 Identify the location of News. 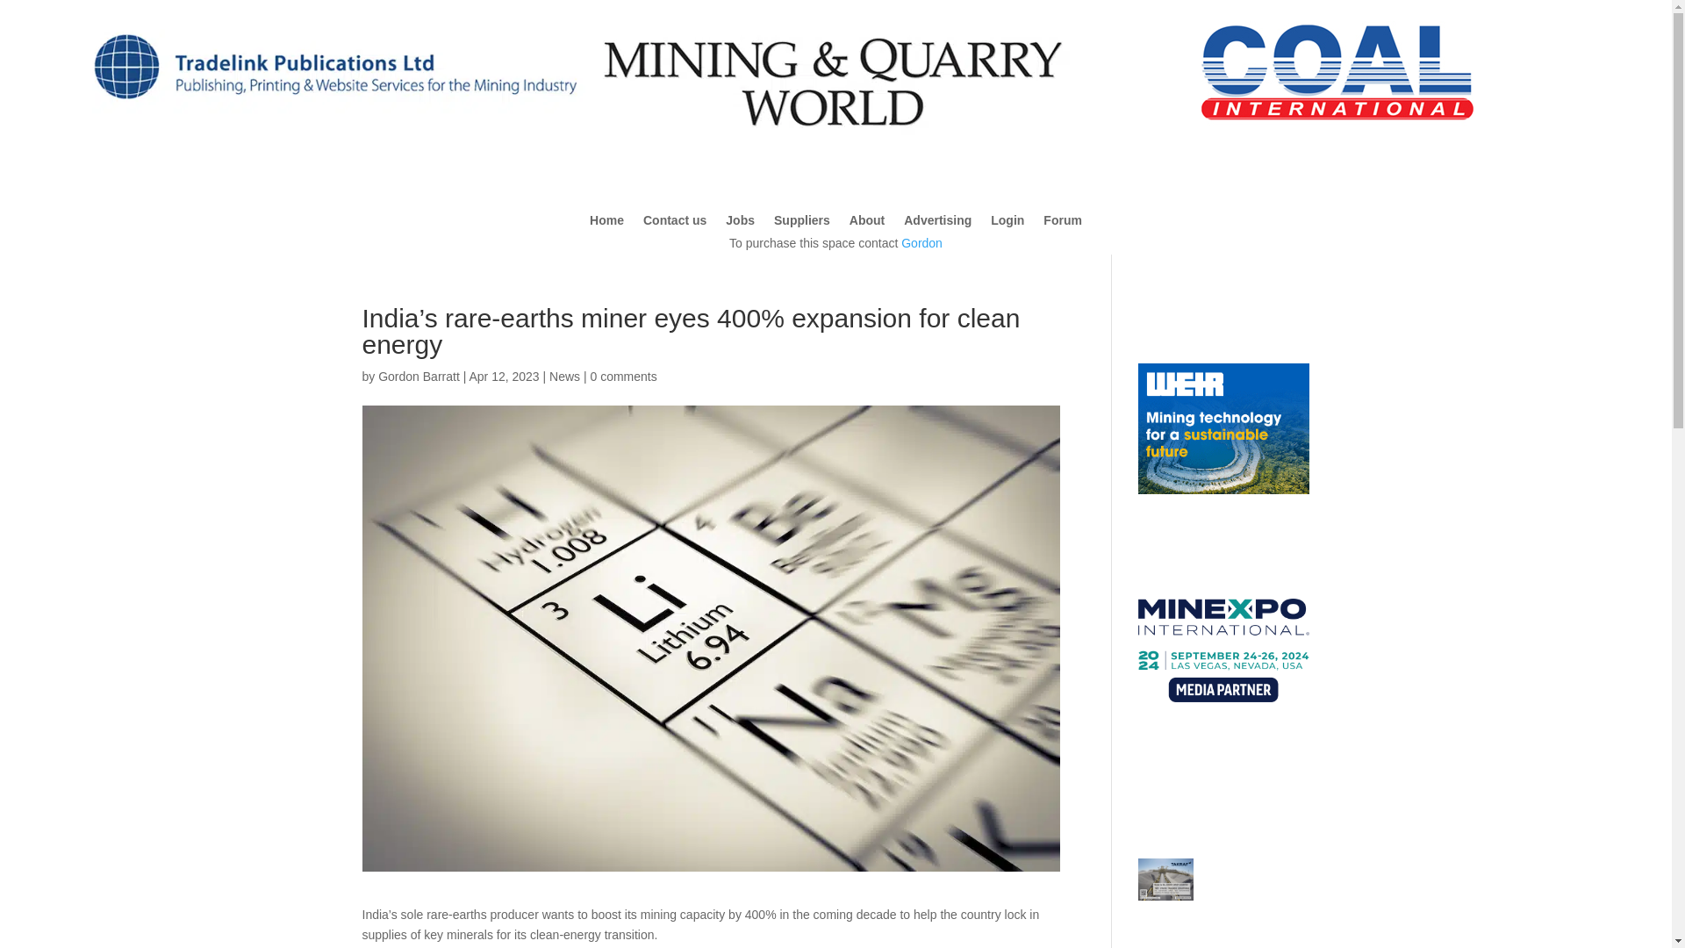
(563, 377).